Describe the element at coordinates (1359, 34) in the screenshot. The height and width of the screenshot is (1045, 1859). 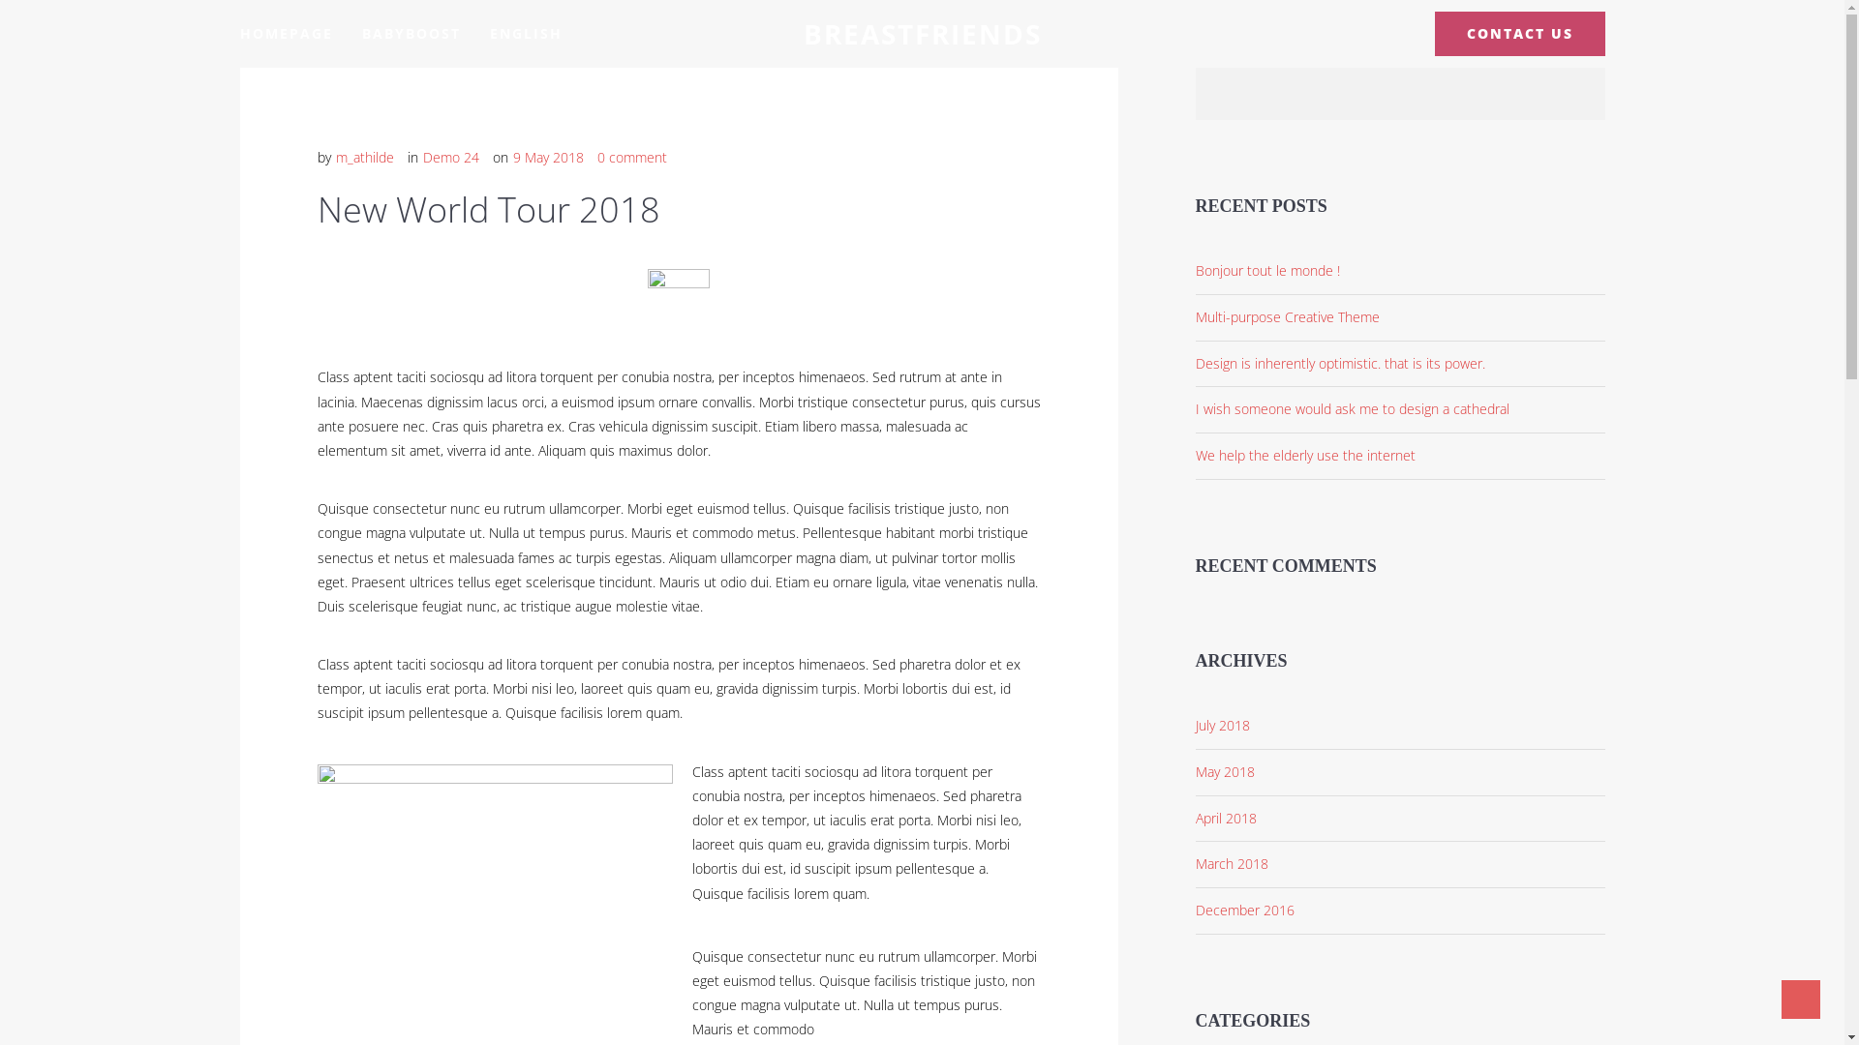
I see `Facebook` at that location.